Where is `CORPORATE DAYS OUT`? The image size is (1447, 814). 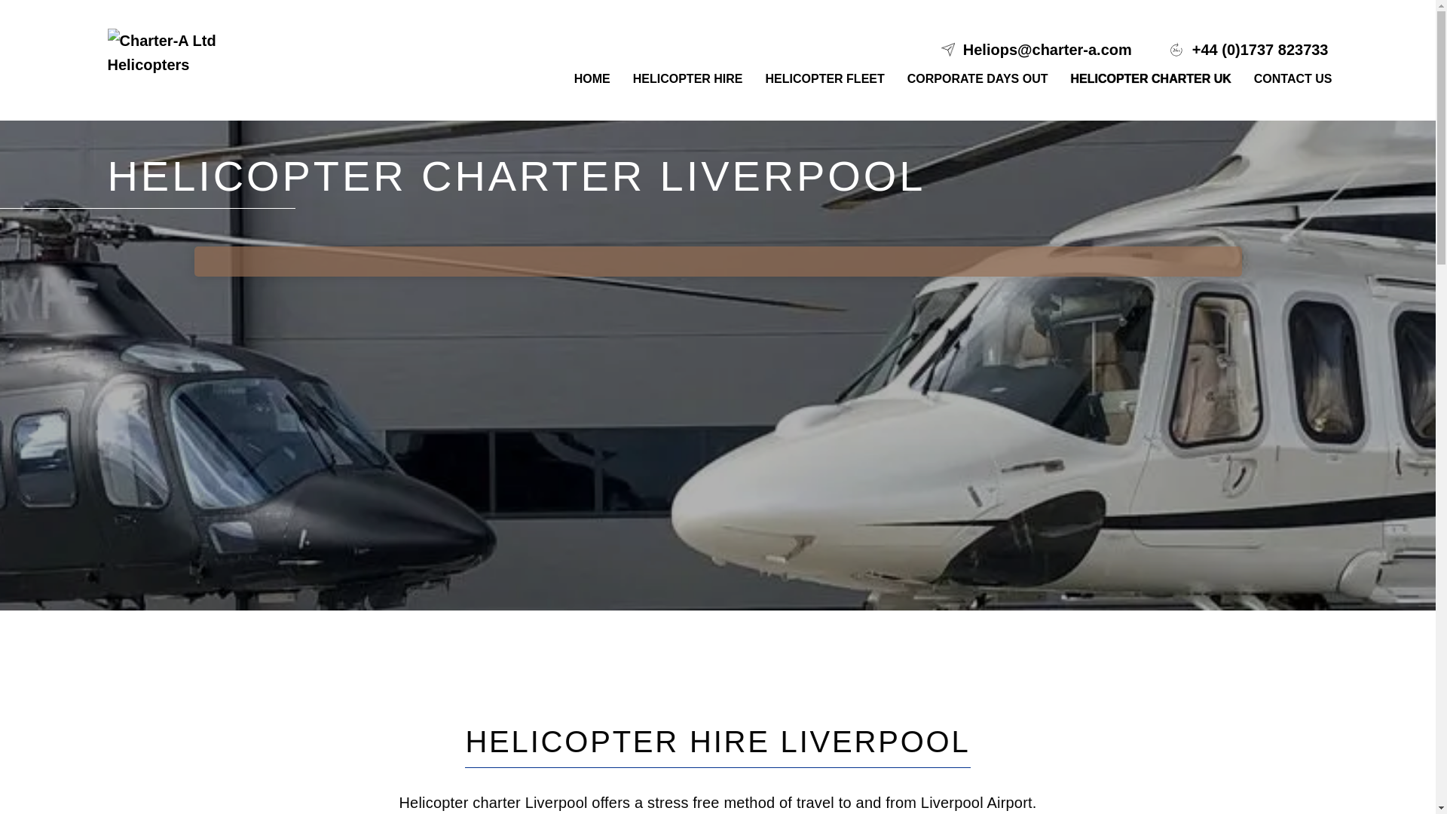
CORPORATE DAYS OUT is located at coordinates (977, 78).